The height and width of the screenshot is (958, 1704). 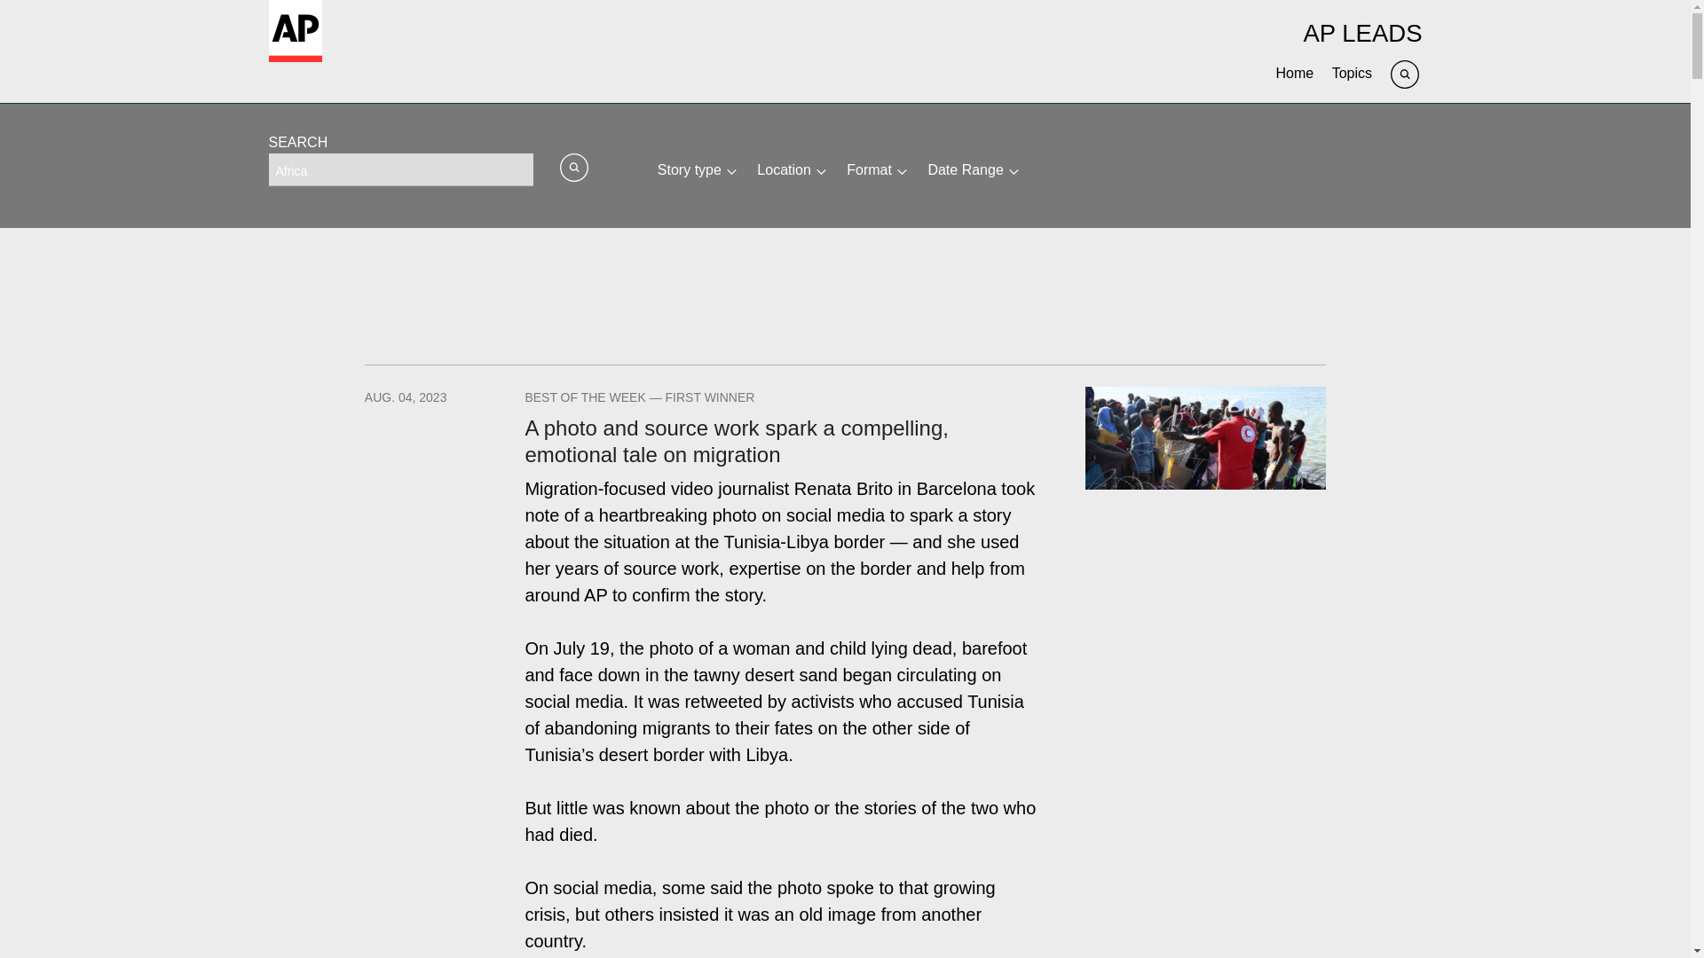 What do you see at coordinates (1352, 73) in the screenshot?
I see `Topics` at bounding box center [1352, 73].